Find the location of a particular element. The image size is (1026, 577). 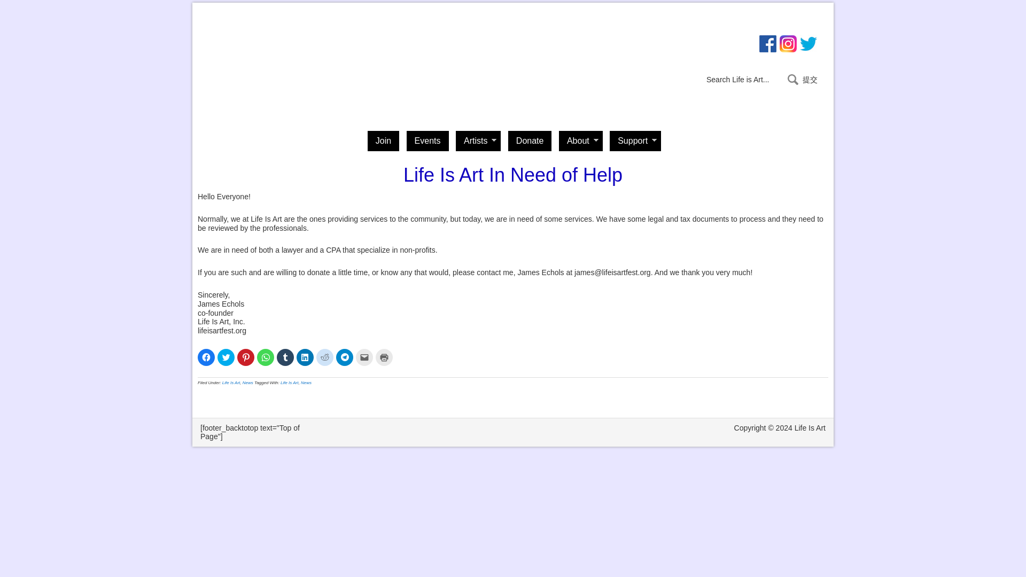

Click to share on Tumblr is located at coordinates (285, 357).